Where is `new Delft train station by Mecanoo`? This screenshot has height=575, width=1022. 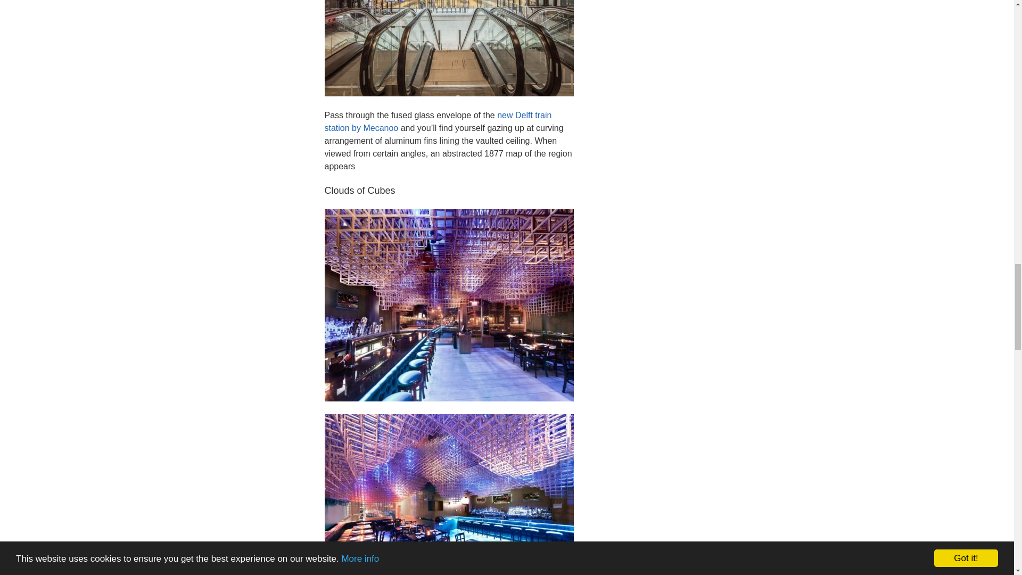 new Delft train station by Mecanoo is located at coordinates (438, 121).